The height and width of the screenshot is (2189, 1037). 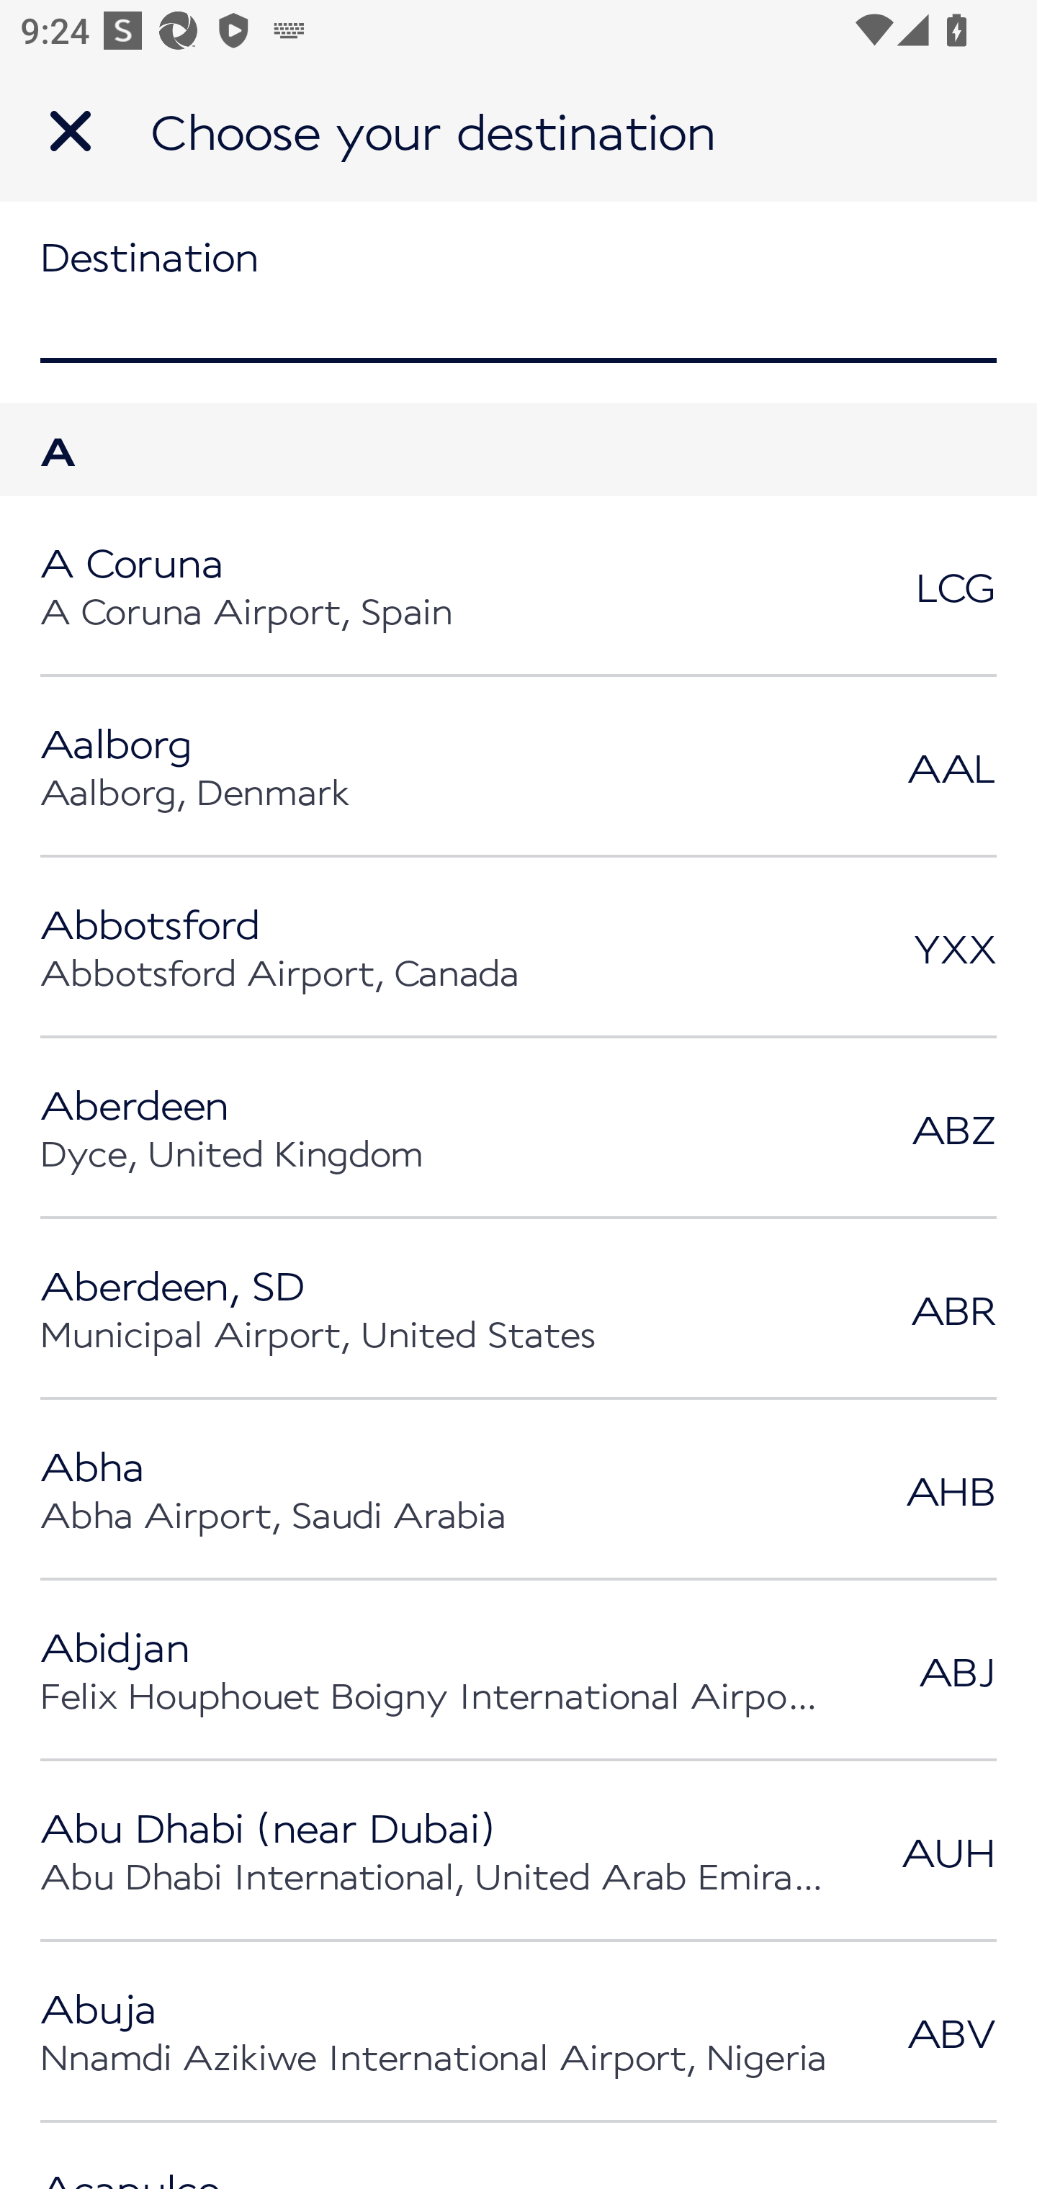 What do you see at coordinates (518, 586) in the screenshot?
I see `A Coruna A Coruna Airport, Spain LCG` at bounding box center [518, 586].